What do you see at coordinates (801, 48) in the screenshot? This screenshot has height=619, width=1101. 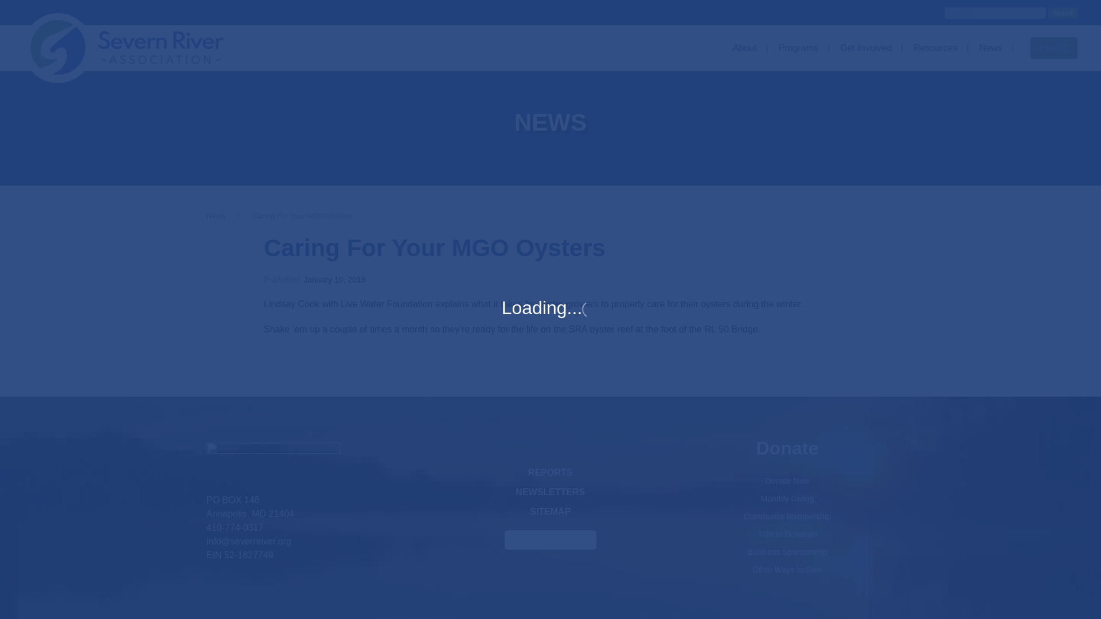 I see `Programs` at bounding box center [801, 48].